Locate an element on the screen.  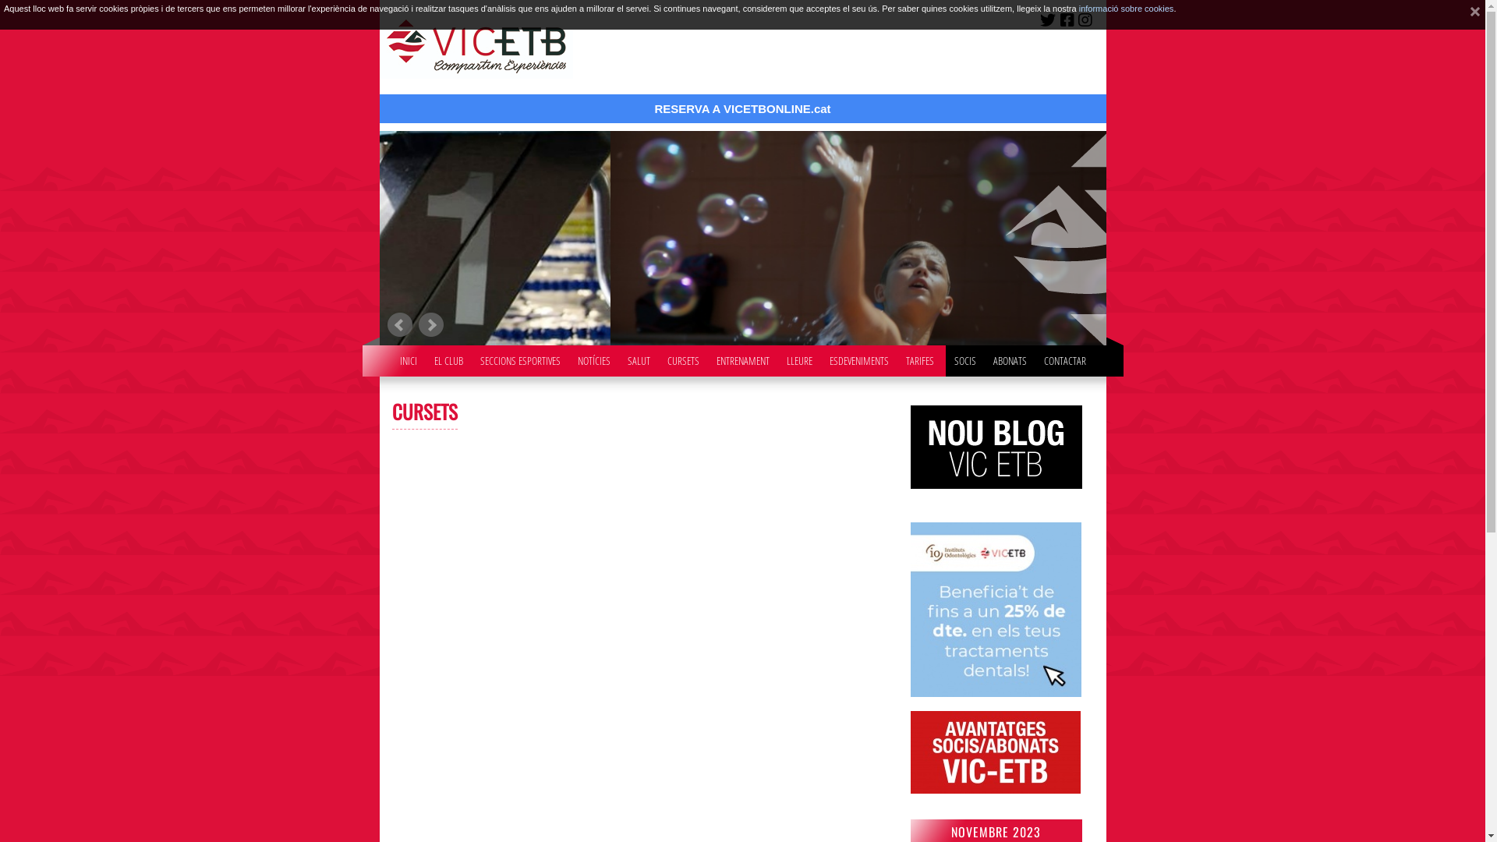
ENTRENAMENT is located at coordinates (742, 357).